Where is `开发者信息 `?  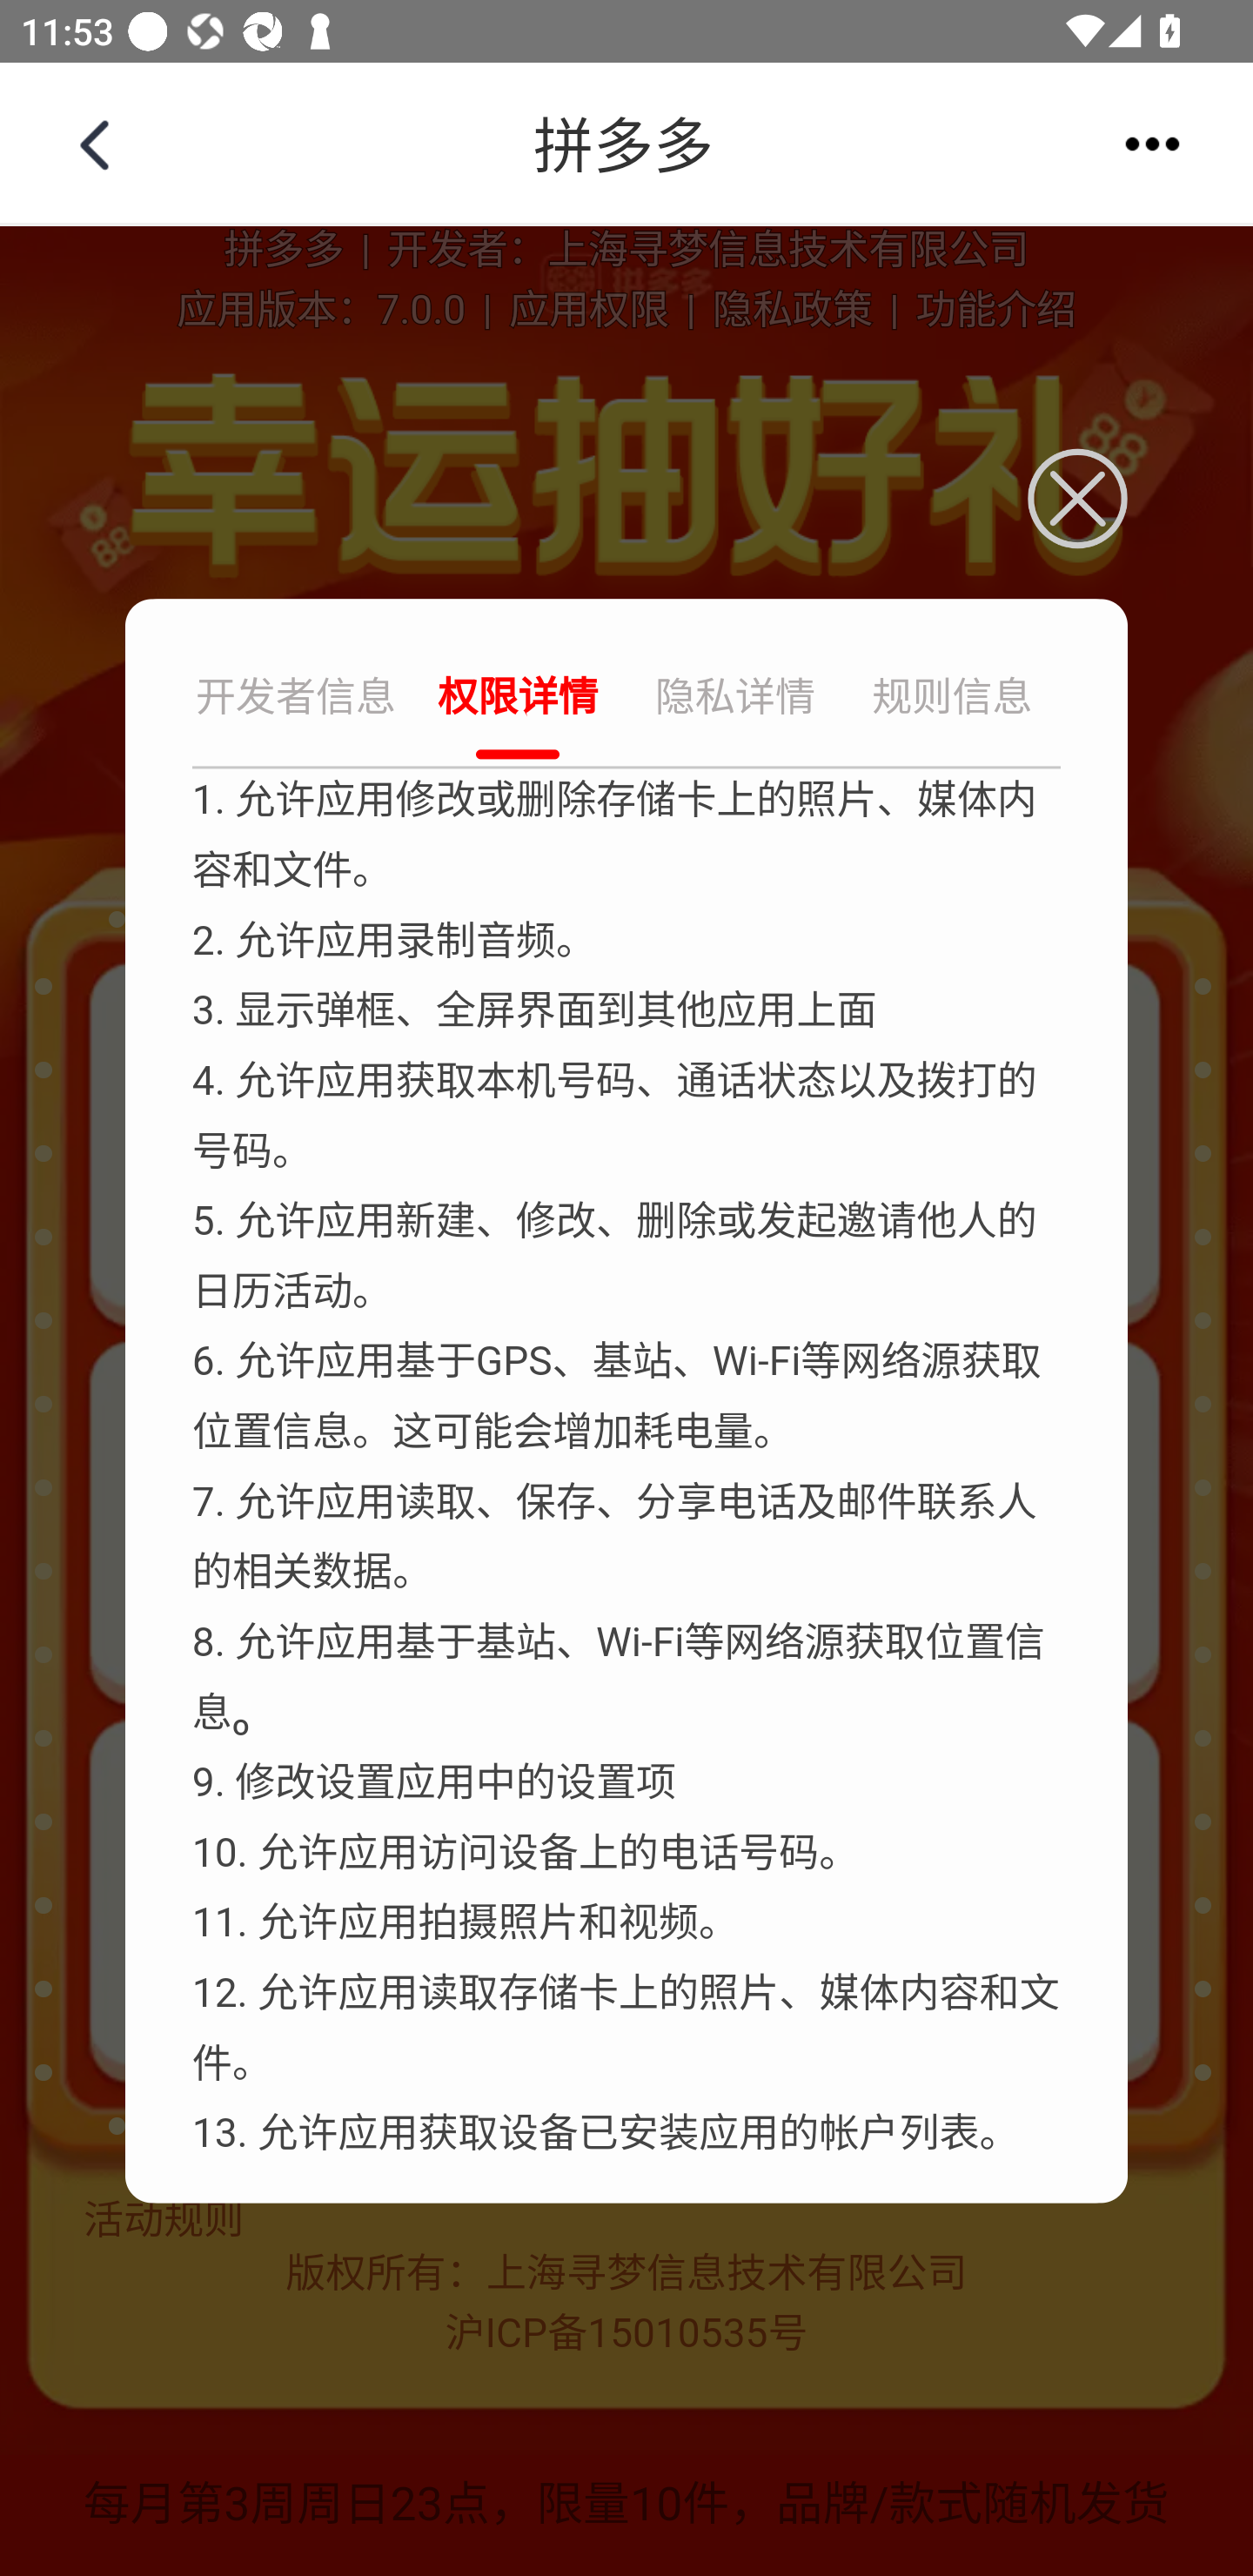 开发者信息  is located at coordinates (299, 700).